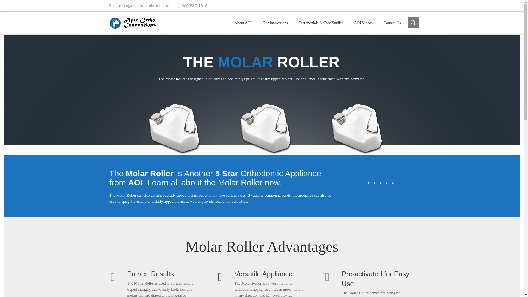 The width and height of the screenshot is (528, 297). What do you see at coordinates (275, 23) in the screenshot?
I see `Our Innovations` at bounding box center [275, 23].